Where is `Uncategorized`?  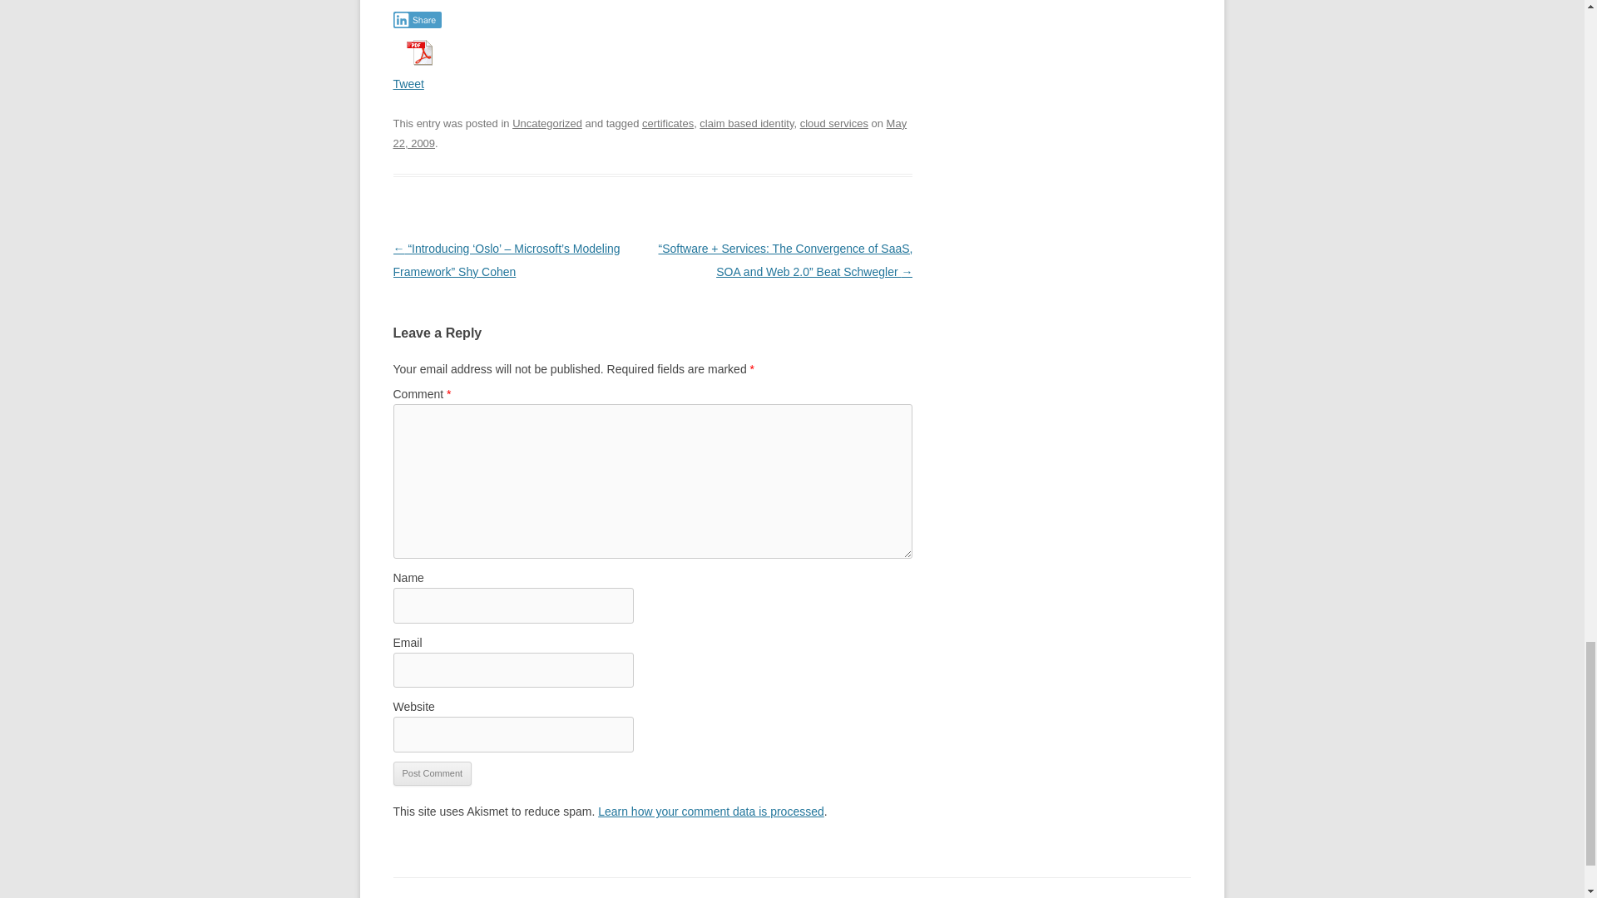 Uncategorized is located at coordinates (547, 123).